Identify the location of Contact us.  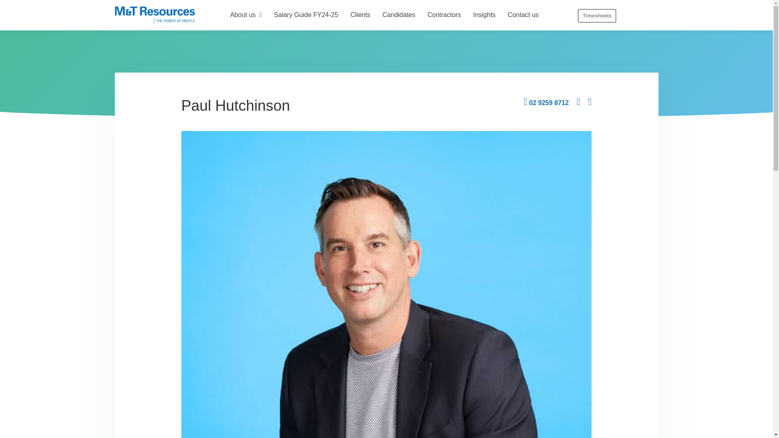
(523, 15).